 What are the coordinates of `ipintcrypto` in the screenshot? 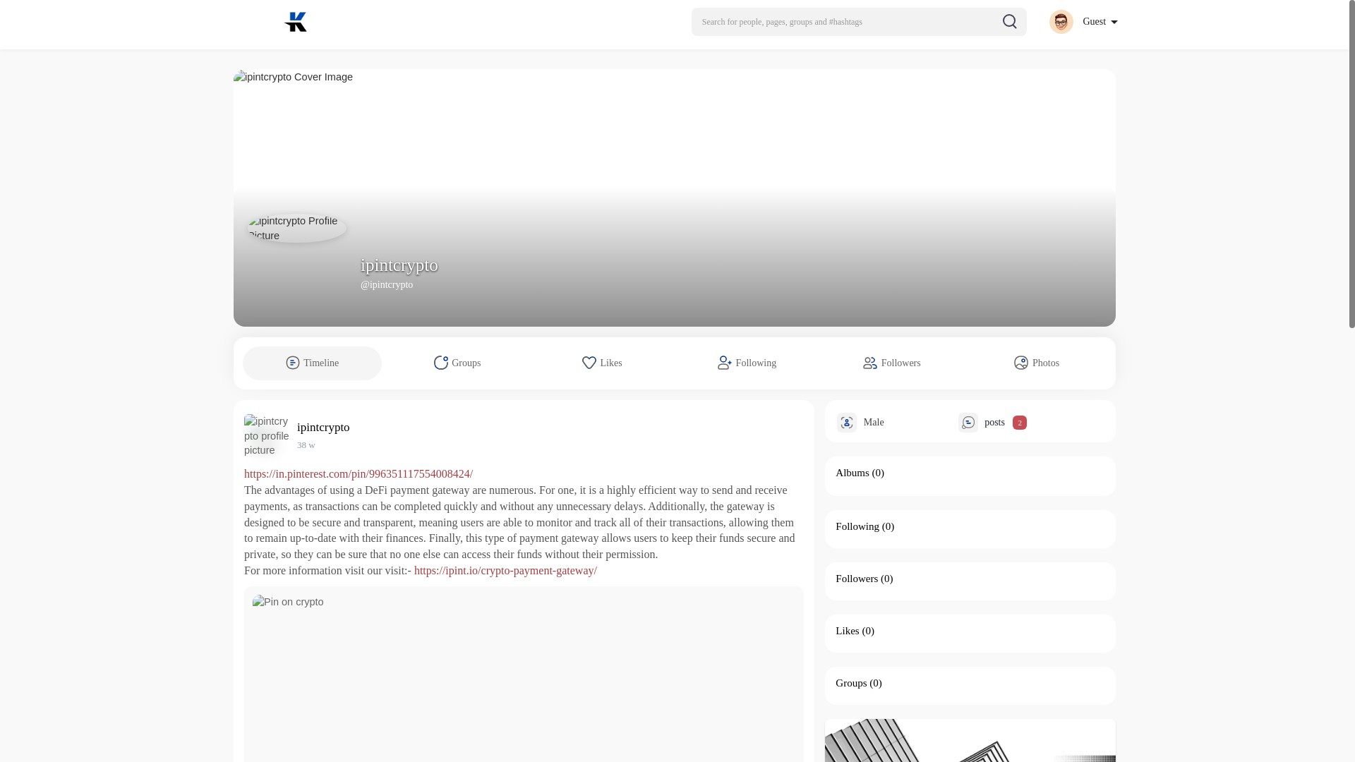 It's located at (399, 264).